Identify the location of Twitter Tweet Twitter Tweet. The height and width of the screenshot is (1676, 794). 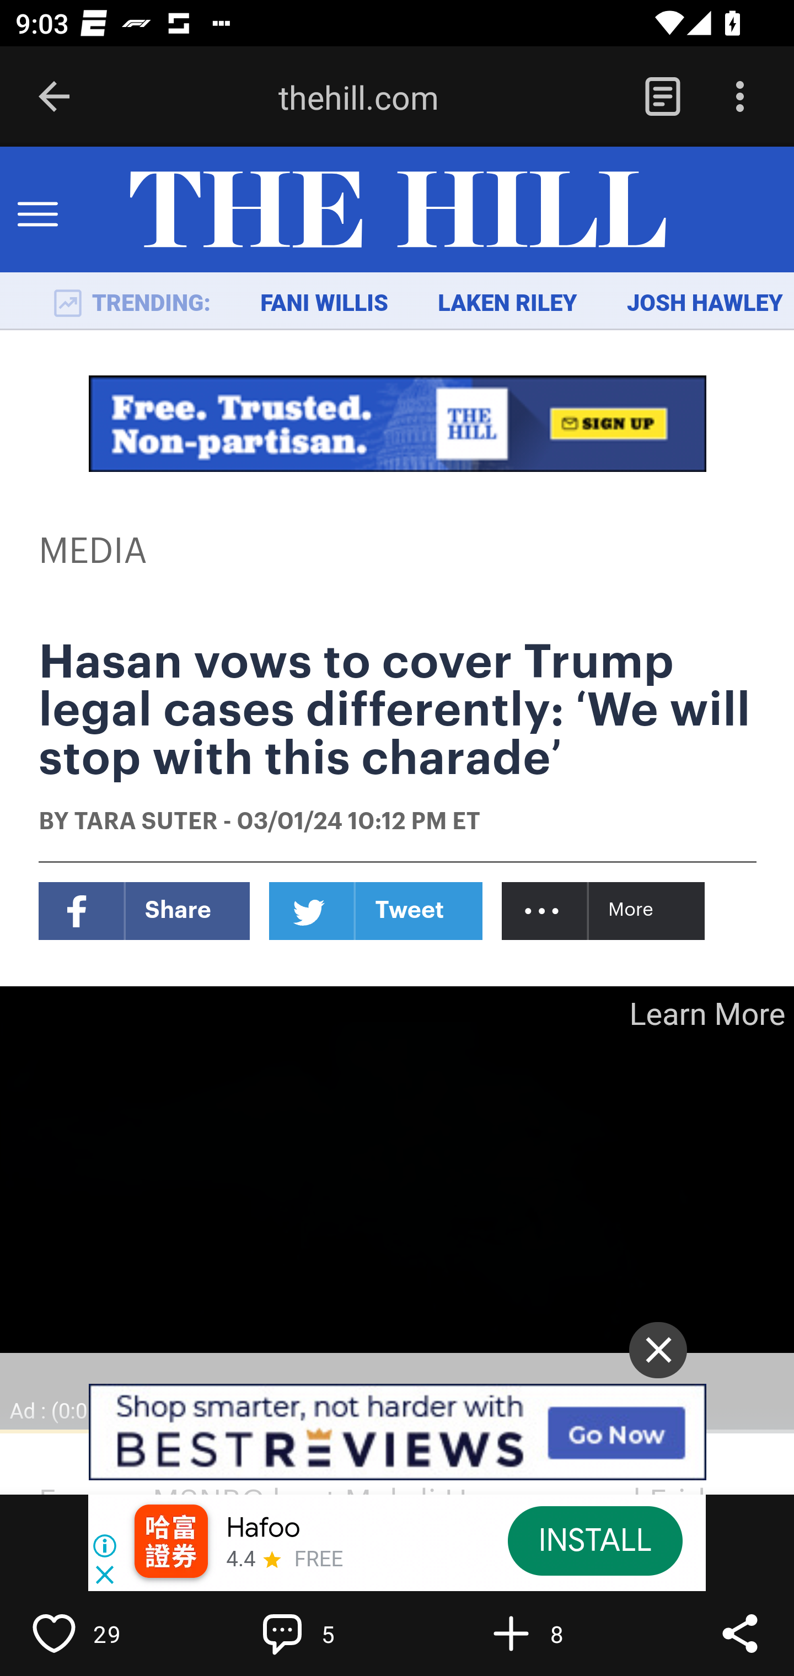
(376, 911).